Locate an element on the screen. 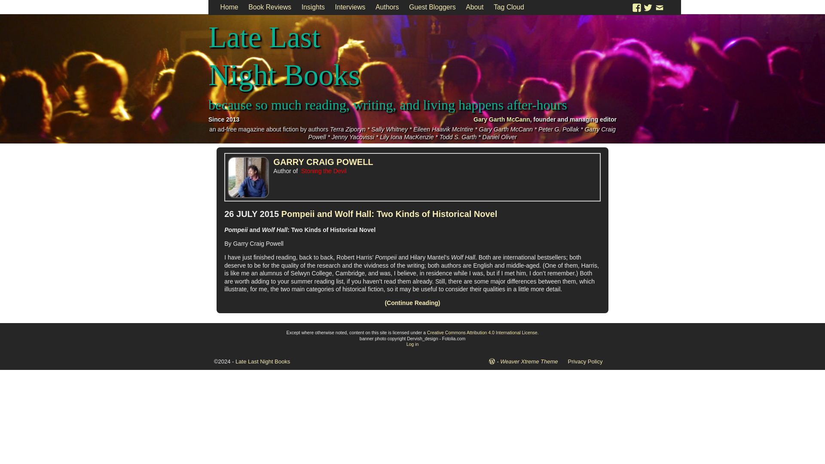 This screenshot has height=464, width=825. GARRY CRAIG POWELL is located at coordinates (323, 162).